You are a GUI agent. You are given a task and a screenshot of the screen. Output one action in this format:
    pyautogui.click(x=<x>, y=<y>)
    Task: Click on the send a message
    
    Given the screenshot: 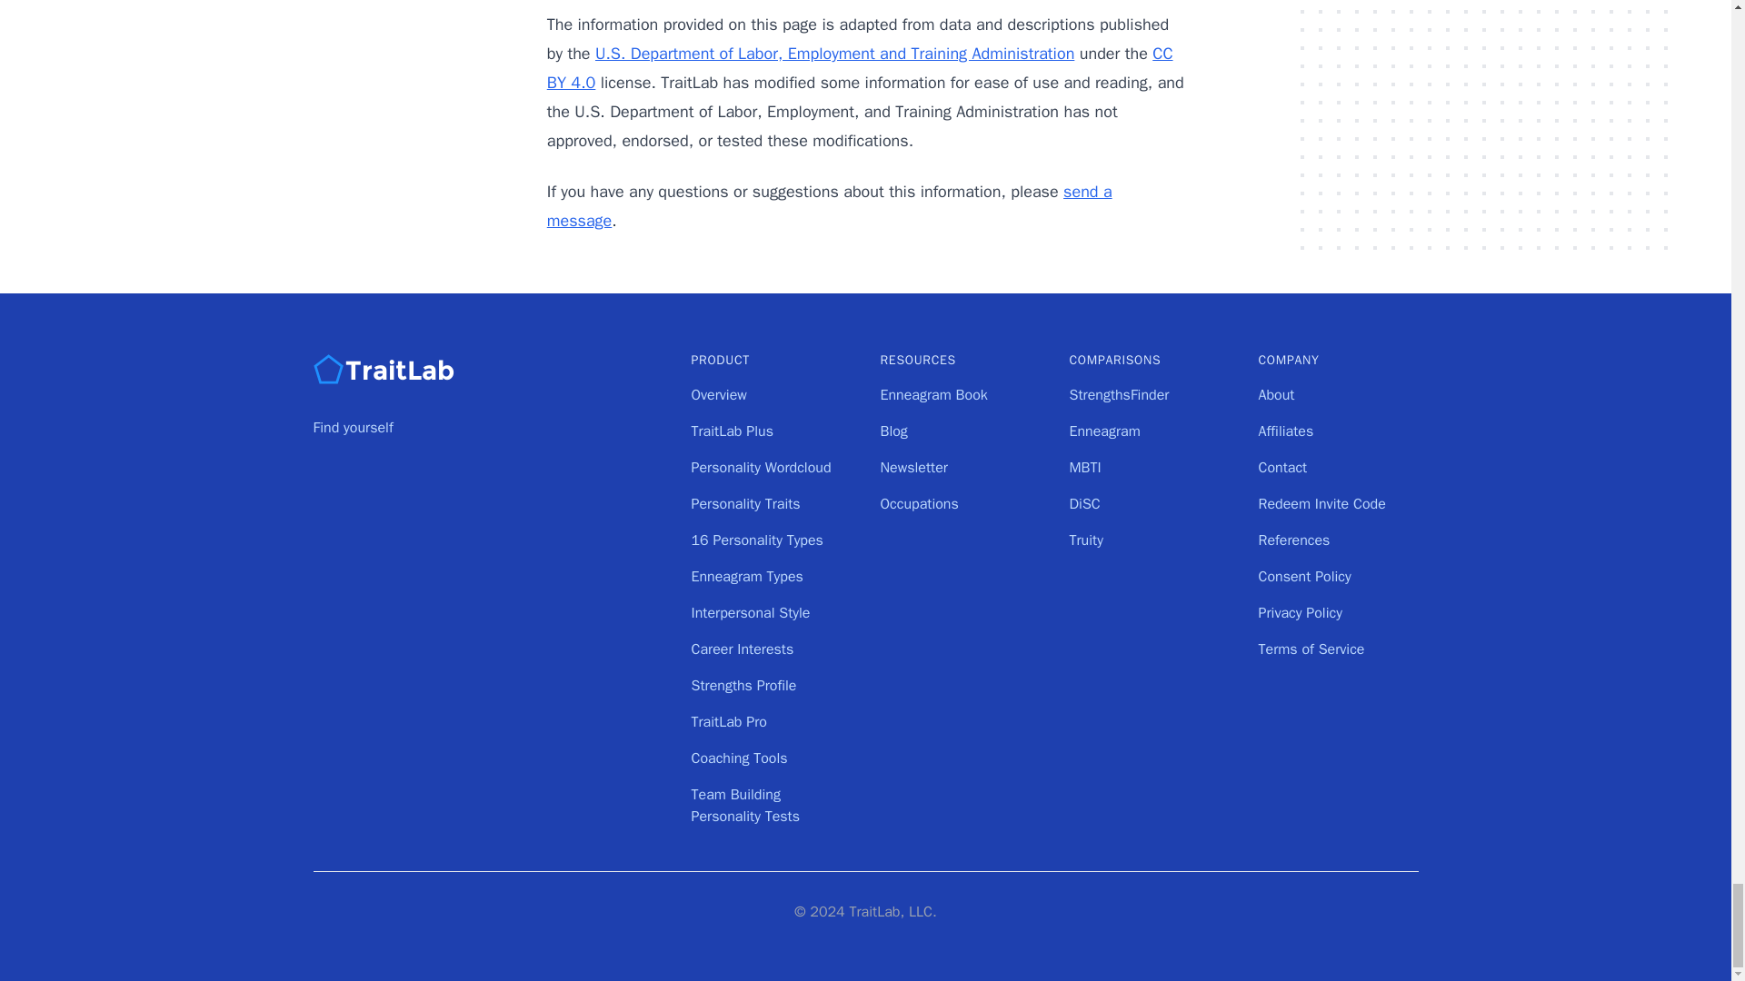 What is the action you would take?
    pyautogui.click(x=830, y=205)
    